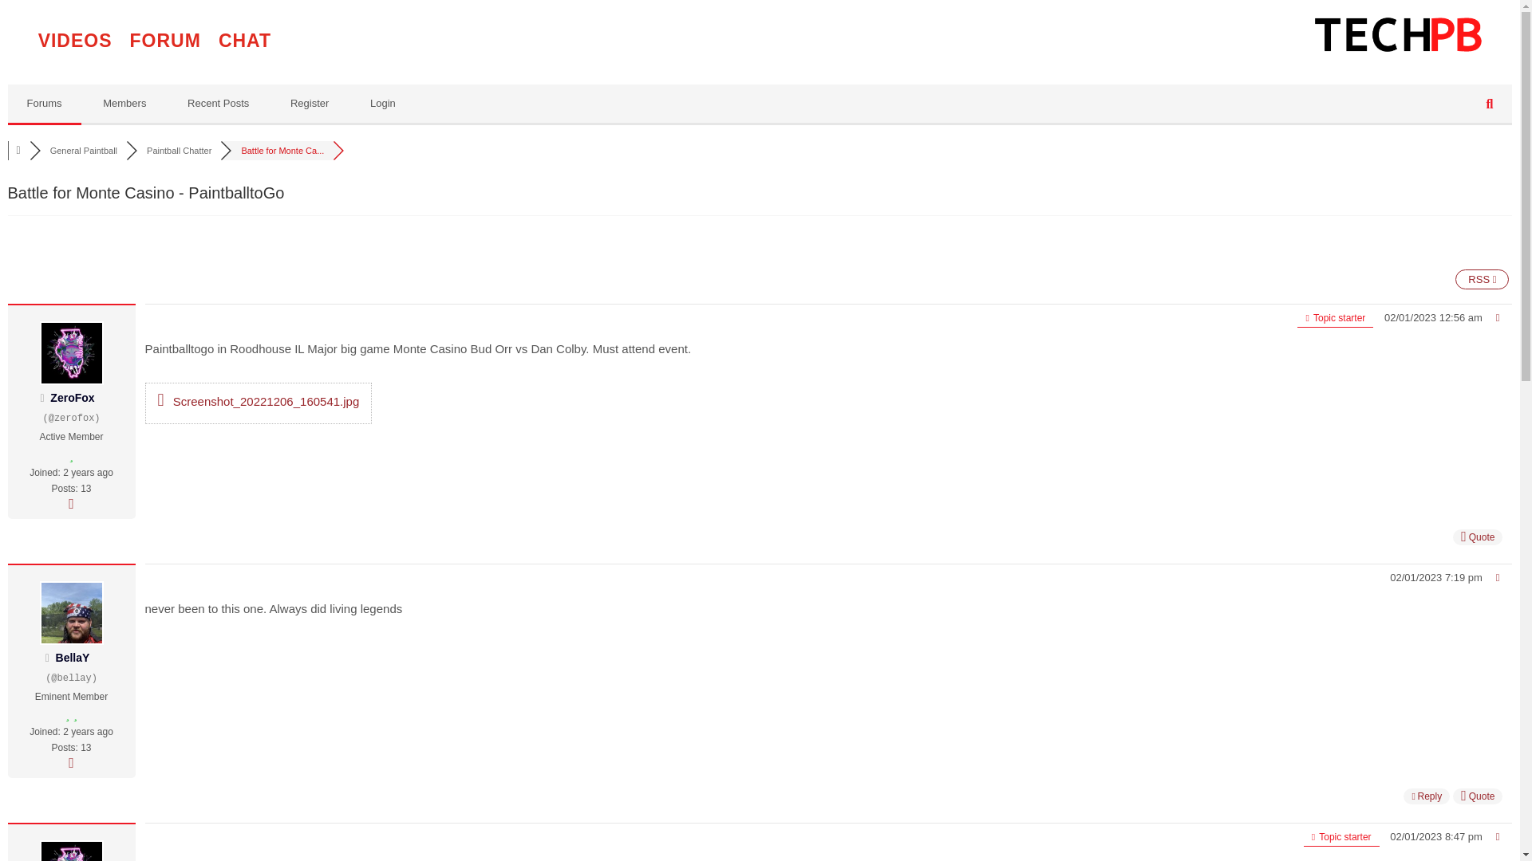 The height and width of the screenshot is (861, 1532). What do you see at coordinates (179, 150) in the screenshot?
I see `Paintball Chatter` at bounding box center [179, 150].